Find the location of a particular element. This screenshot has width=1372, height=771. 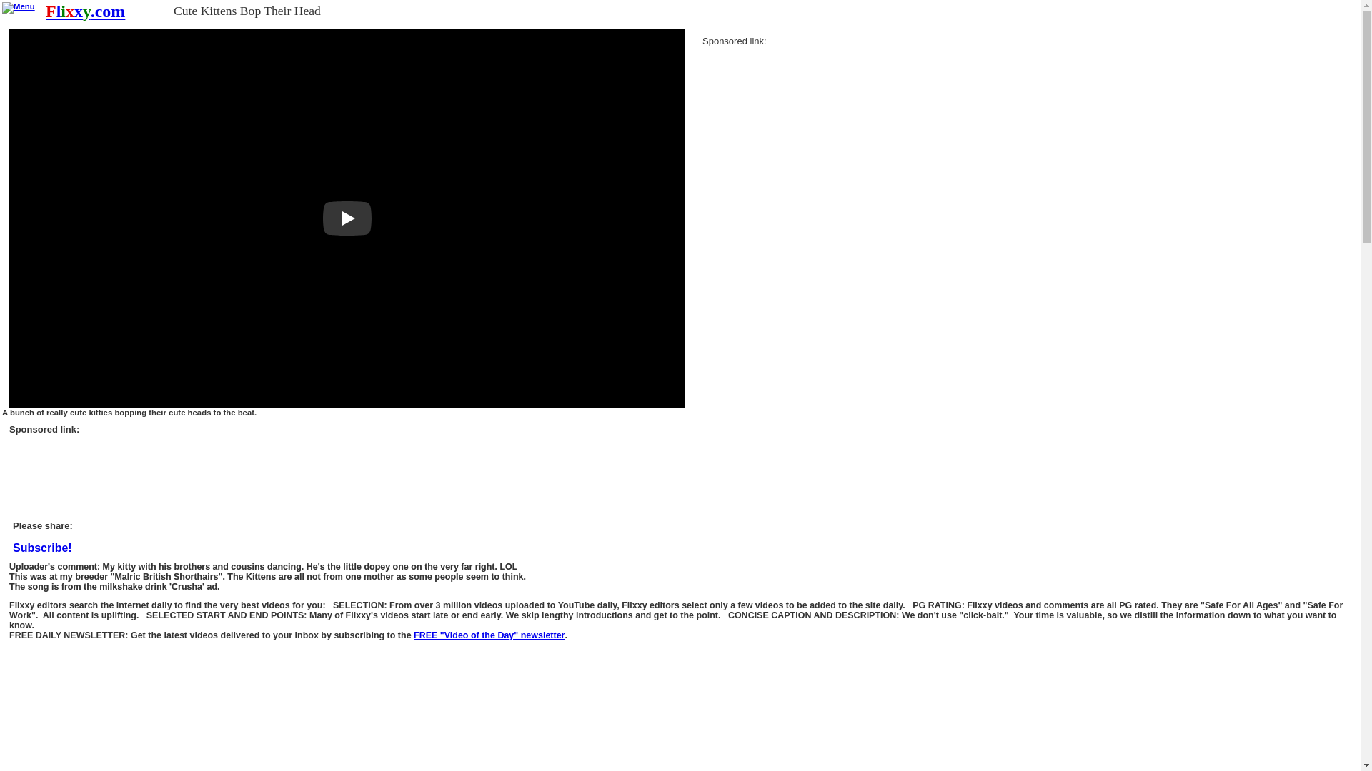

Home is located at coordinates (84, 11).